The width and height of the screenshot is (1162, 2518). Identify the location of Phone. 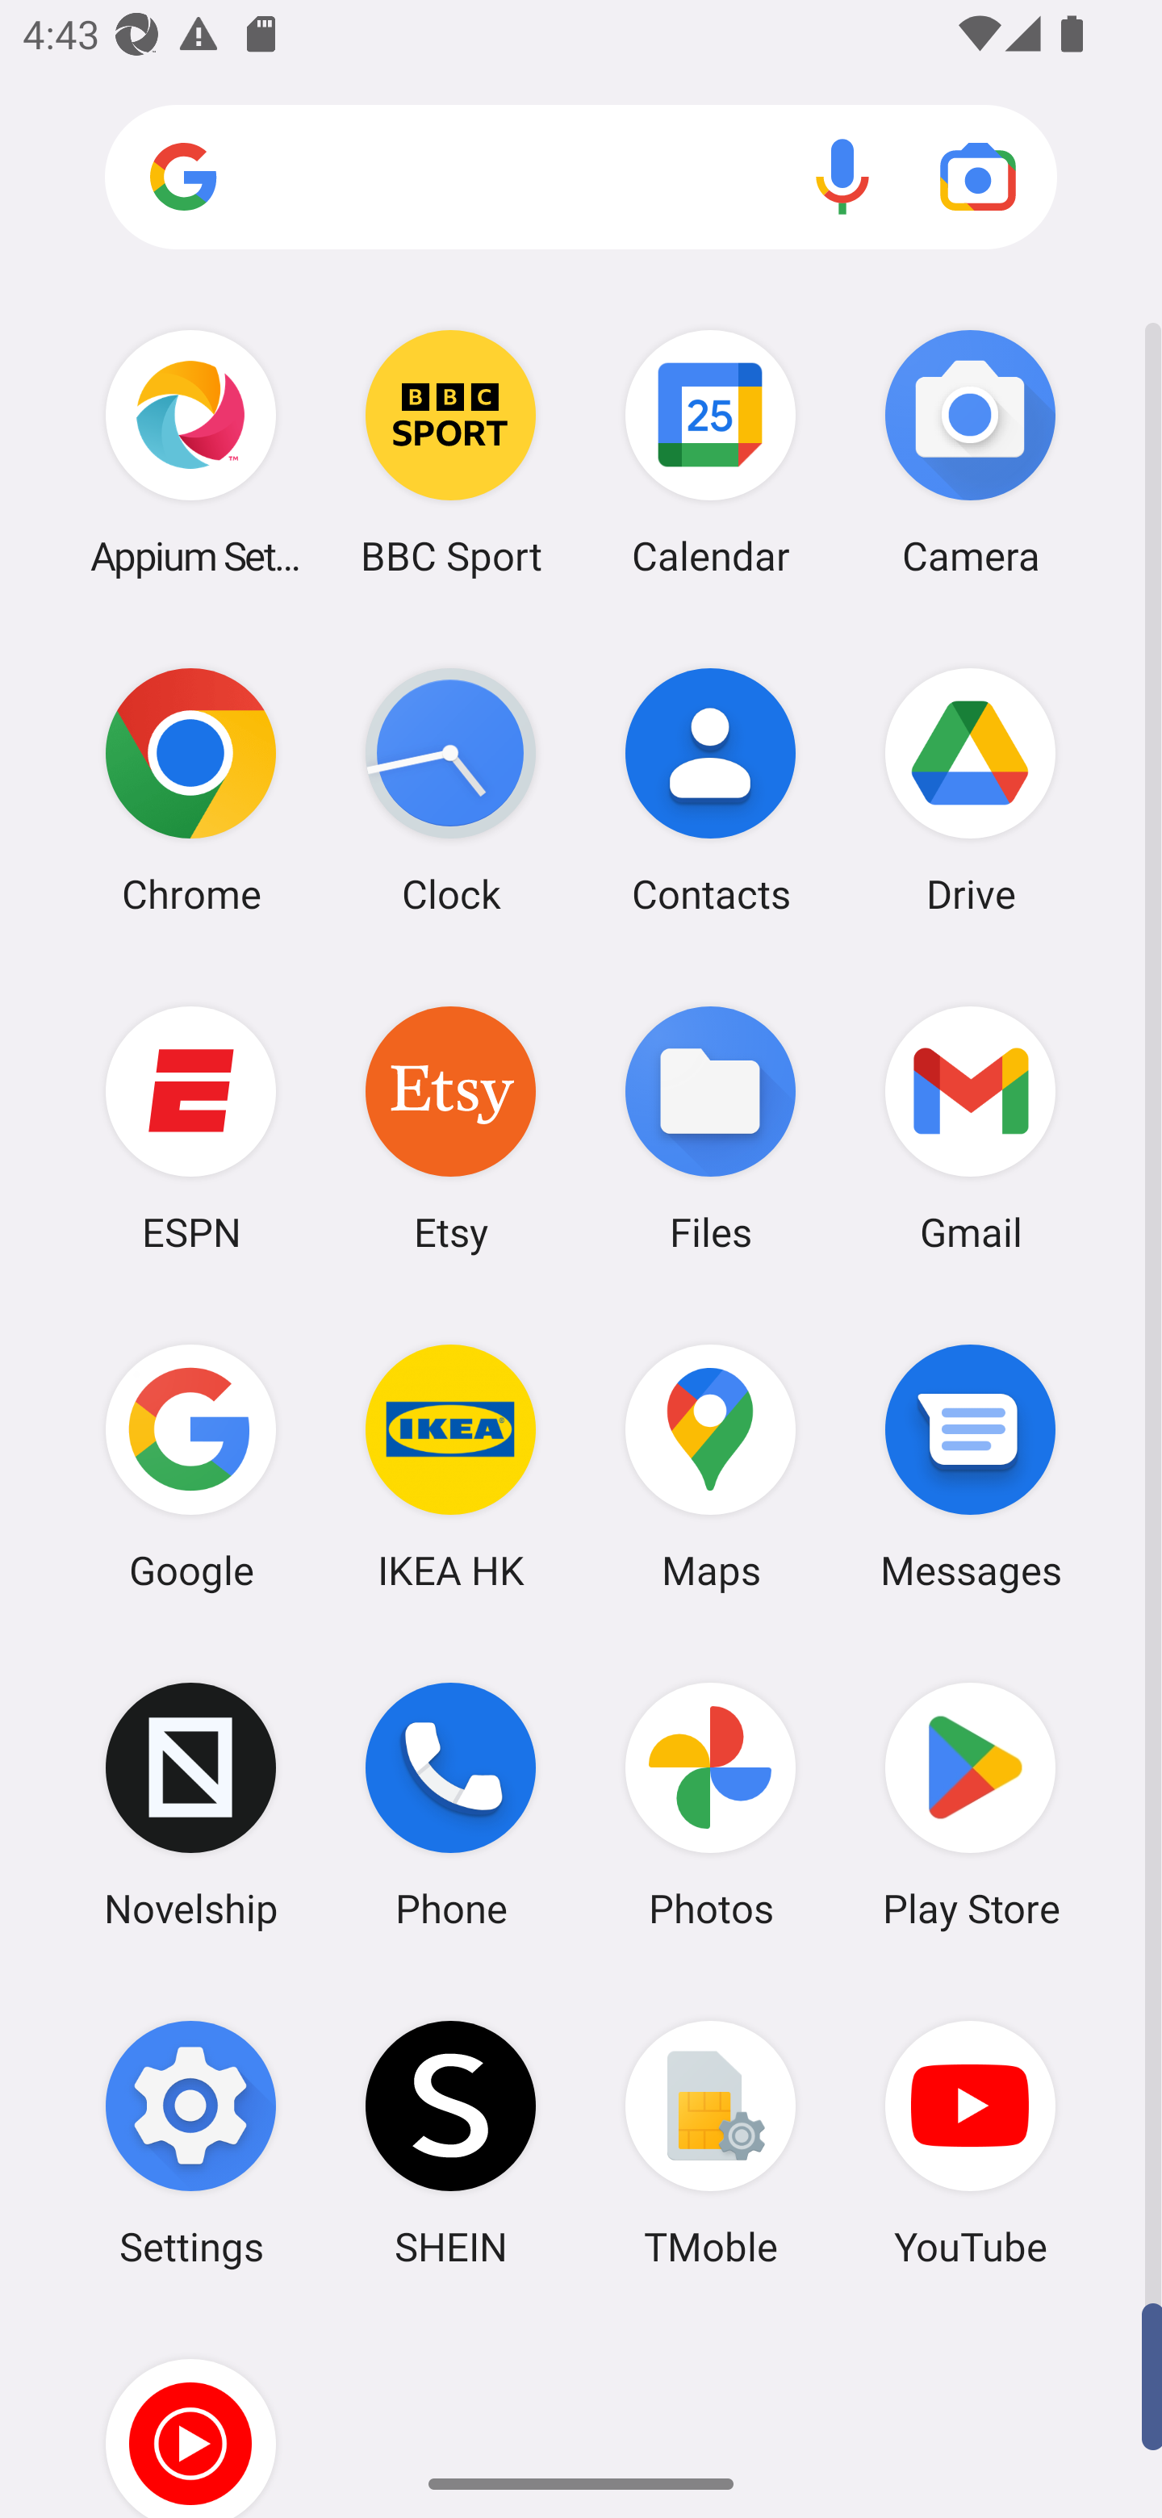
(450, 1805).